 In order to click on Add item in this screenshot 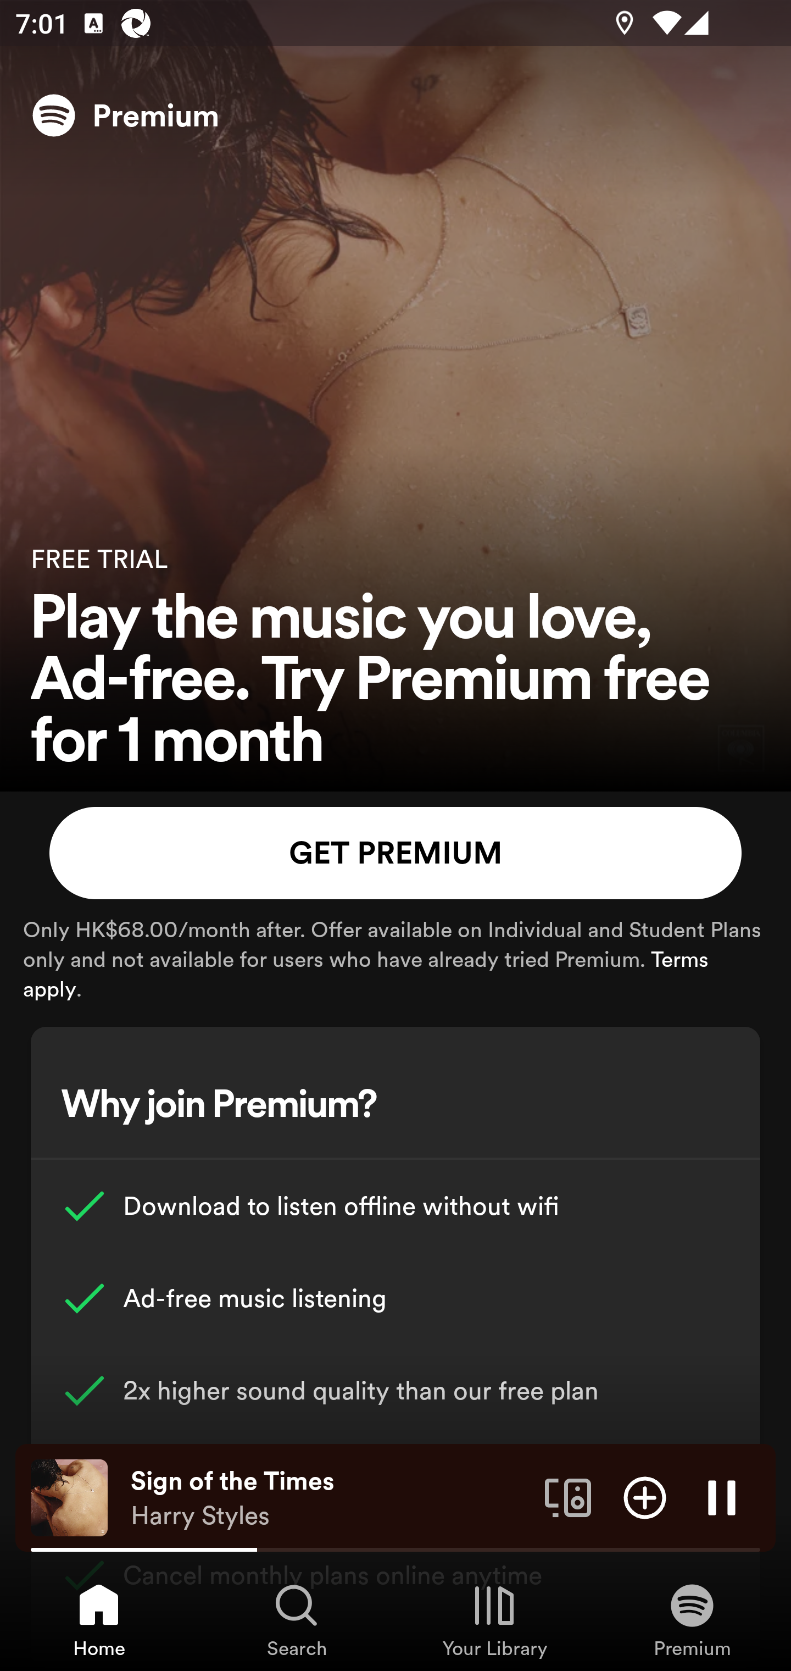, I will do `click(645, 1497)`.